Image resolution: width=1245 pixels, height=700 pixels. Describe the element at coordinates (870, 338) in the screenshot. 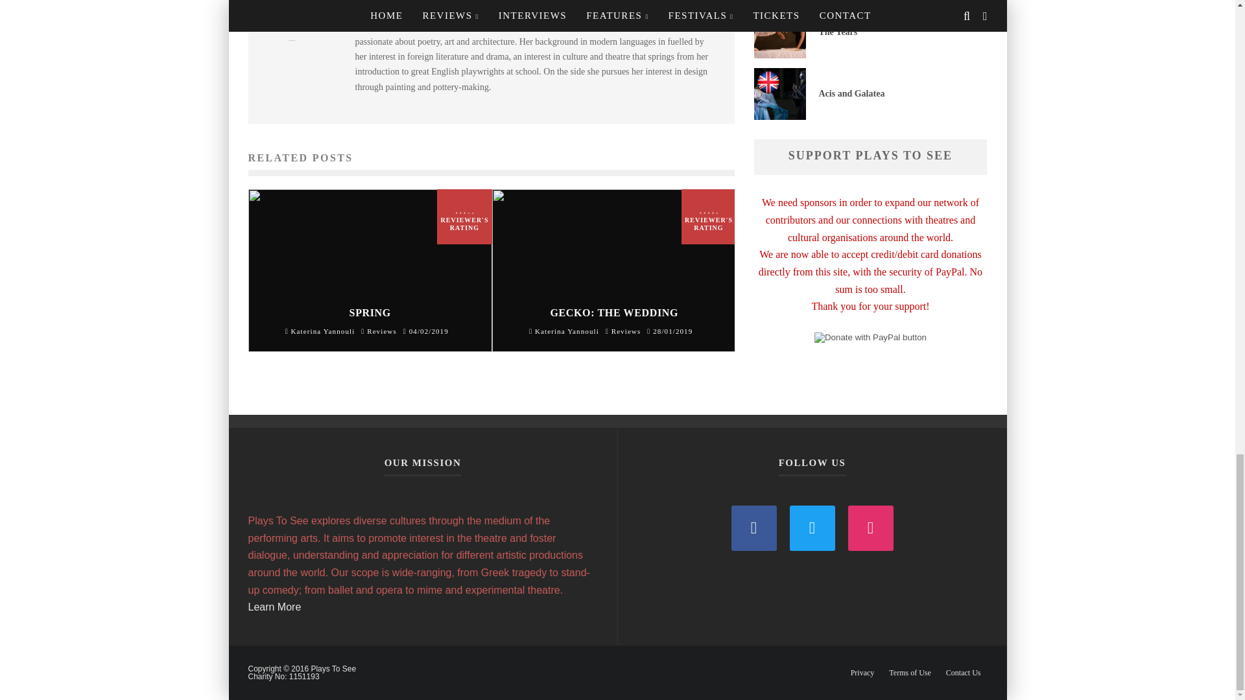

I see `PayPal - The safer, easier way to pay online!` at that location.